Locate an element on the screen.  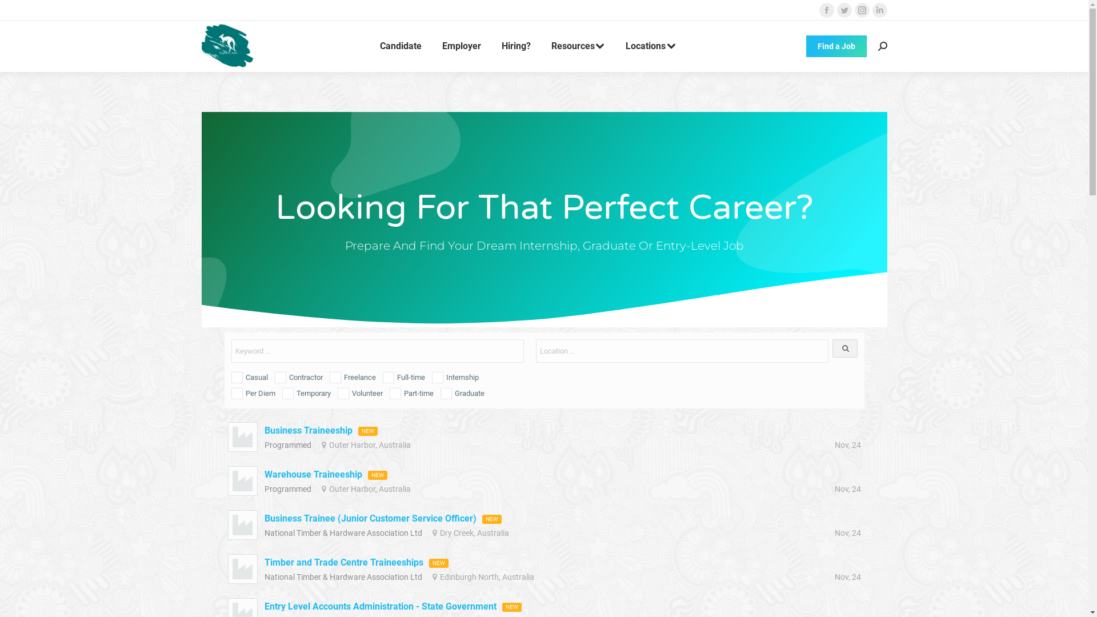
Resources is located at coordinates (578, 46).